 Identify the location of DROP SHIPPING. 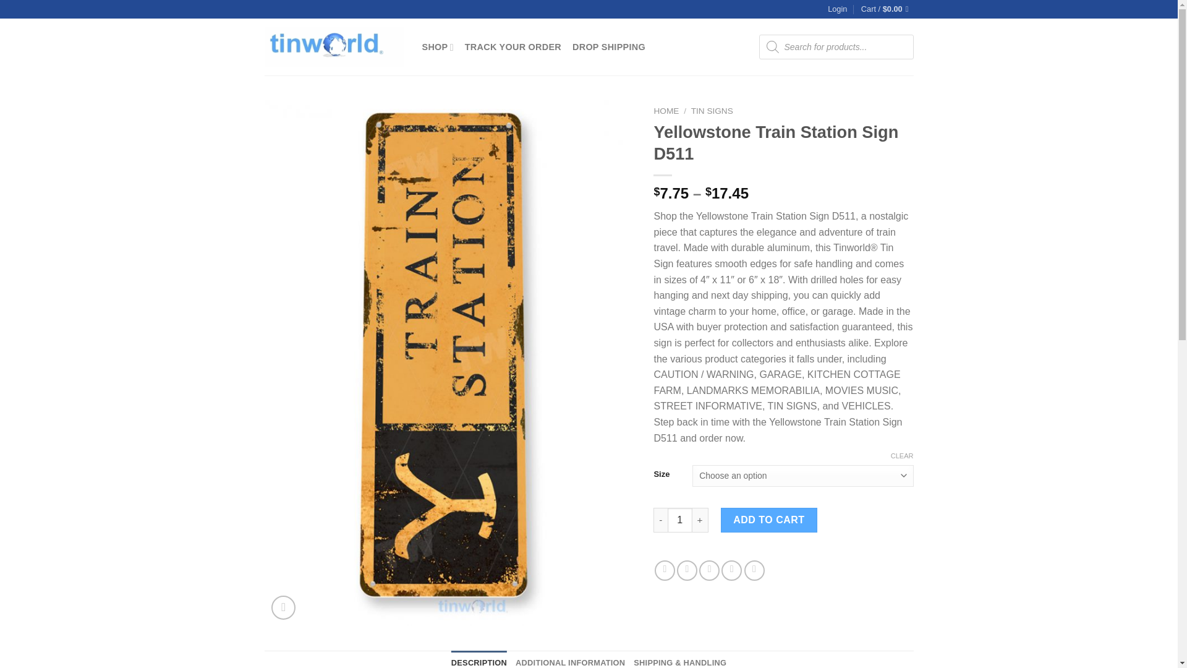
(608, 47).